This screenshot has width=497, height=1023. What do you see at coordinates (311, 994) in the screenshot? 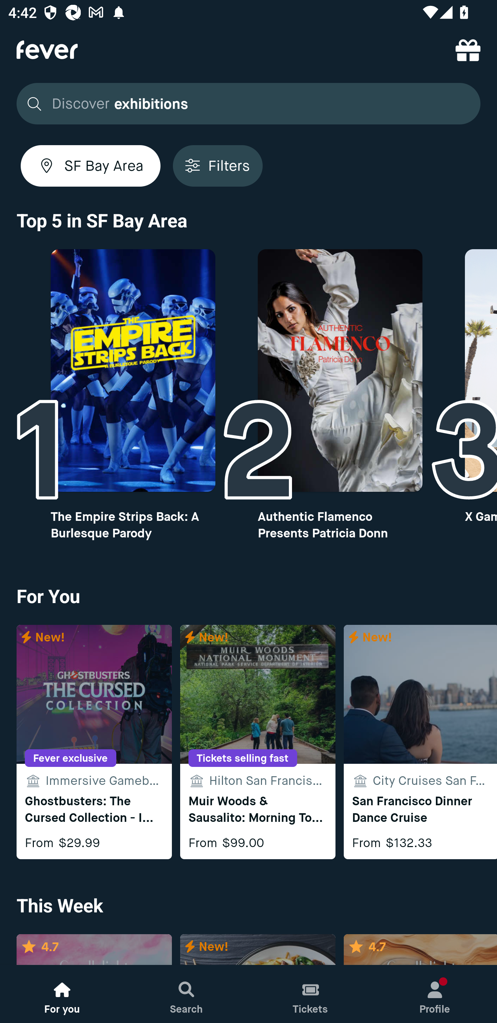
I see `Tickets` at bounding box center [311, 994].